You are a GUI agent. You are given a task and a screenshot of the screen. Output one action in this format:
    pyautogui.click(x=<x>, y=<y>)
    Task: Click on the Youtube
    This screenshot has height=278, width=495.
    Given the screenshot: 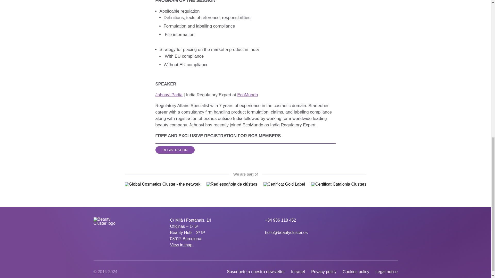 What is the action you would take?
    pyautogui.click(x=374, y=220)
    